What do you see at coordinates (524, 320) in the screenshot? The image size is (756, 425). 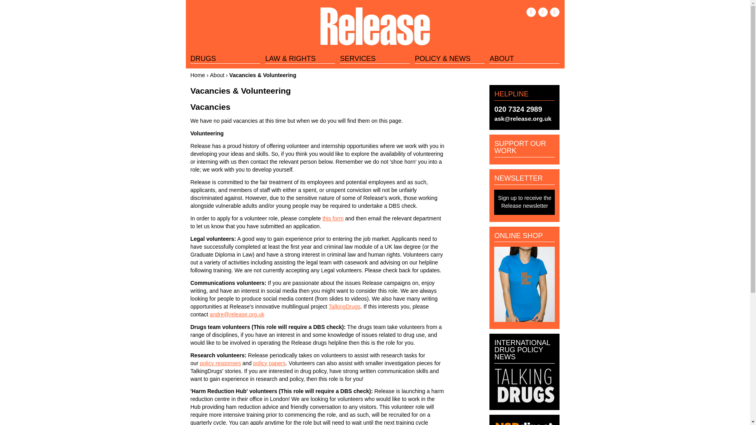 I see `The Release Shop` at bounding box center [524, 320].